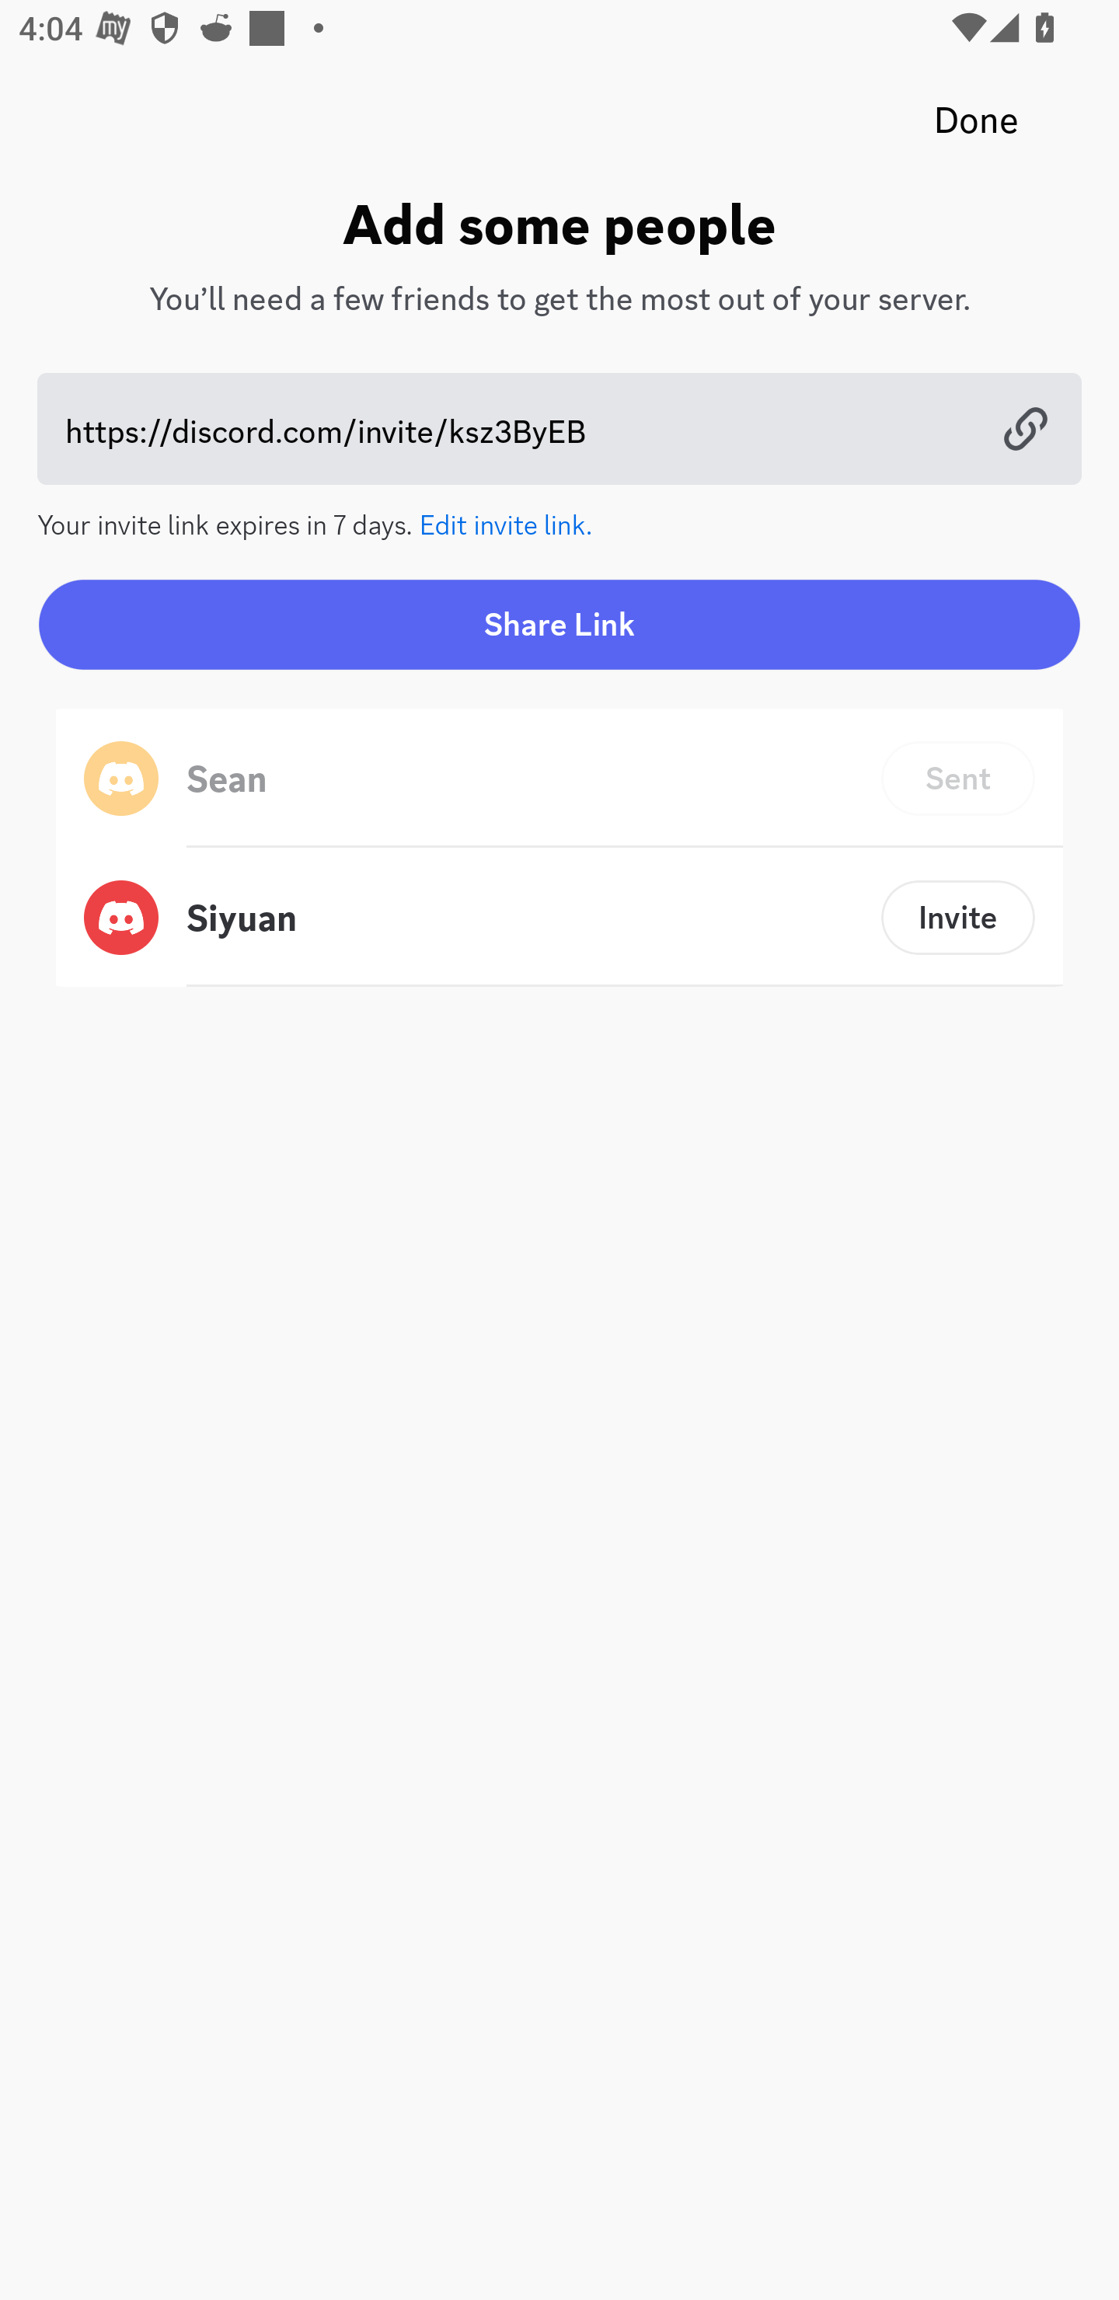 The height and width of the screenshot is (2300, 1119). Describe the element at coordinates (559, 429) in the screenshot. I see `Copy Link https://discord.com/invite/ksz3ByEB` at that location.